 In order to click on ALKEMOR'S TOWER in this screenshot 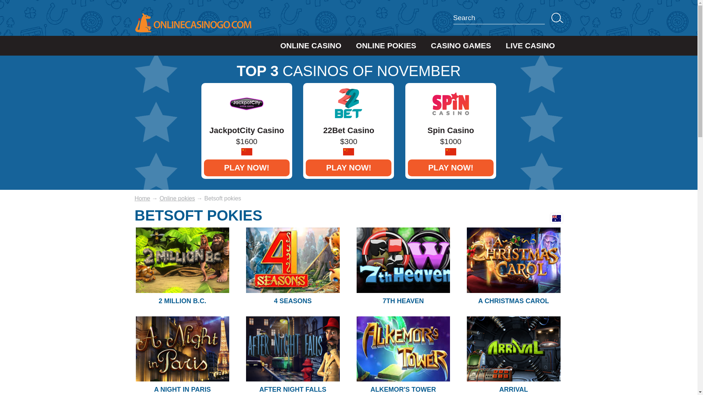, I will do `click(403, 390)`.